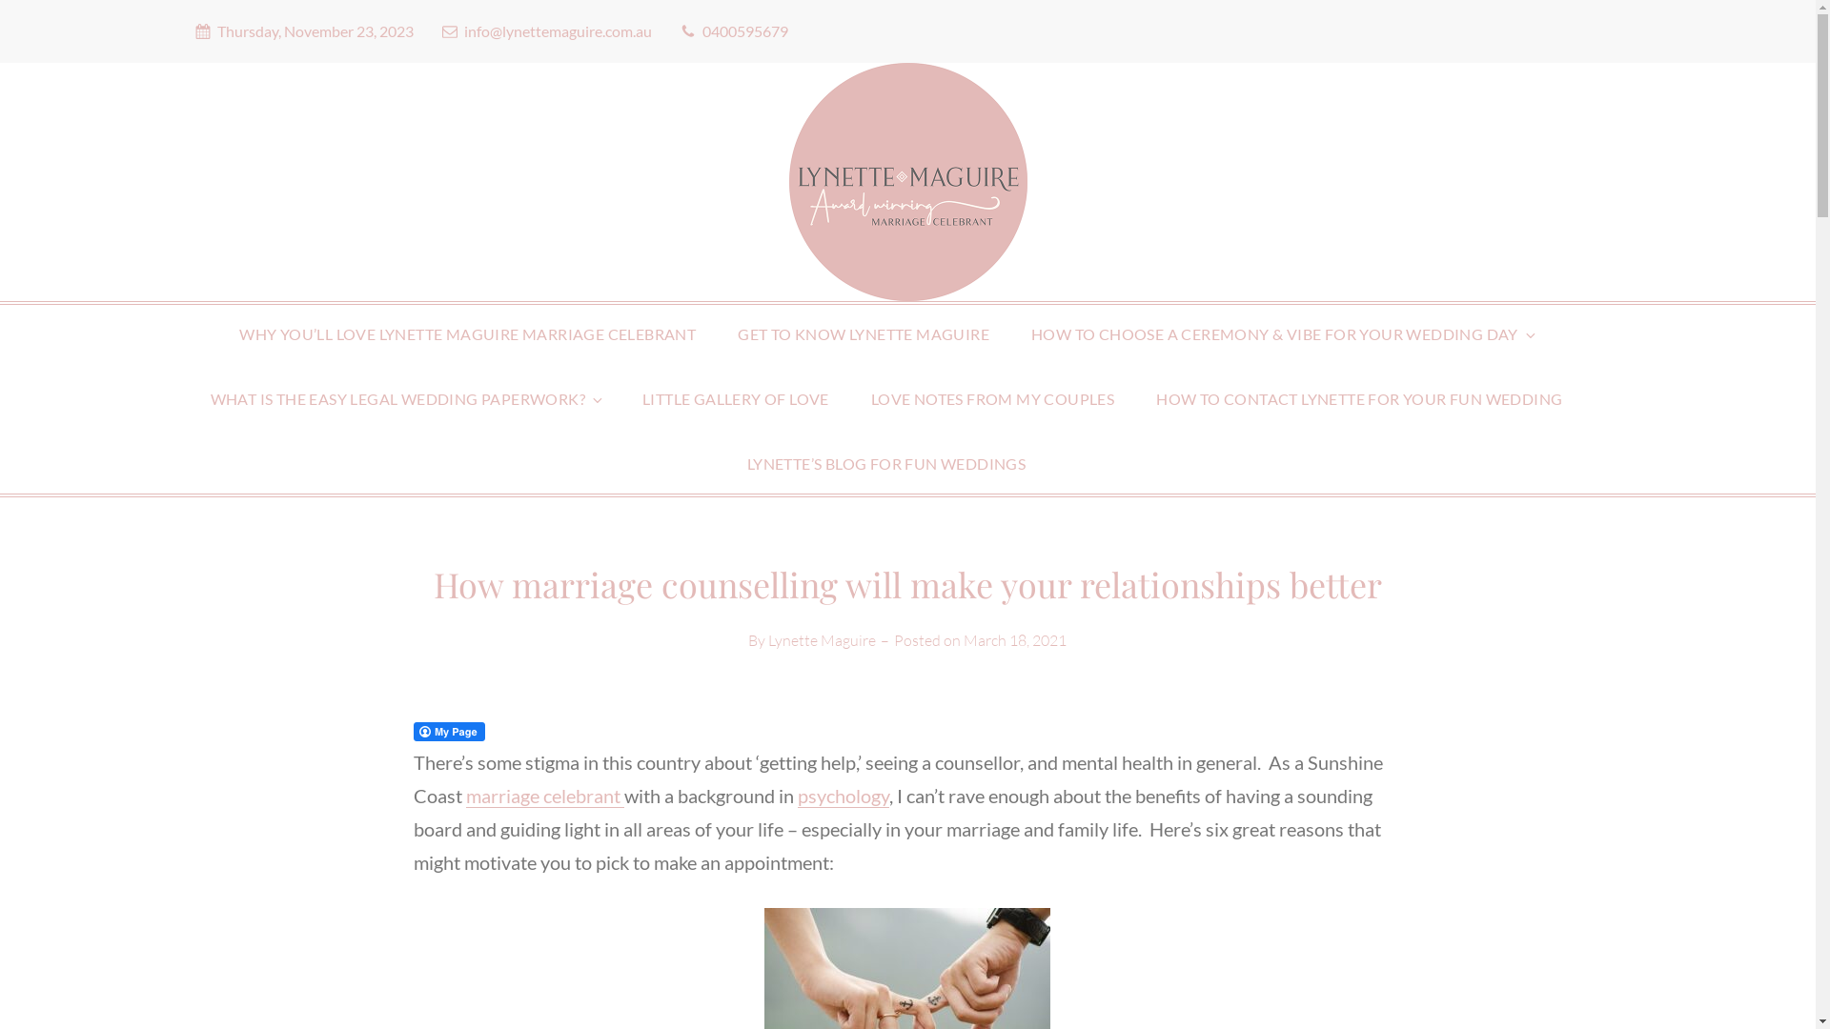 Image resolution: width=1830 pixels, height=1029 pixels. What do you see at coordinates (736, 398) in the screenshot?
I see `LITTLE GALLERY OF LOVE` at bounding box center [736, 398].